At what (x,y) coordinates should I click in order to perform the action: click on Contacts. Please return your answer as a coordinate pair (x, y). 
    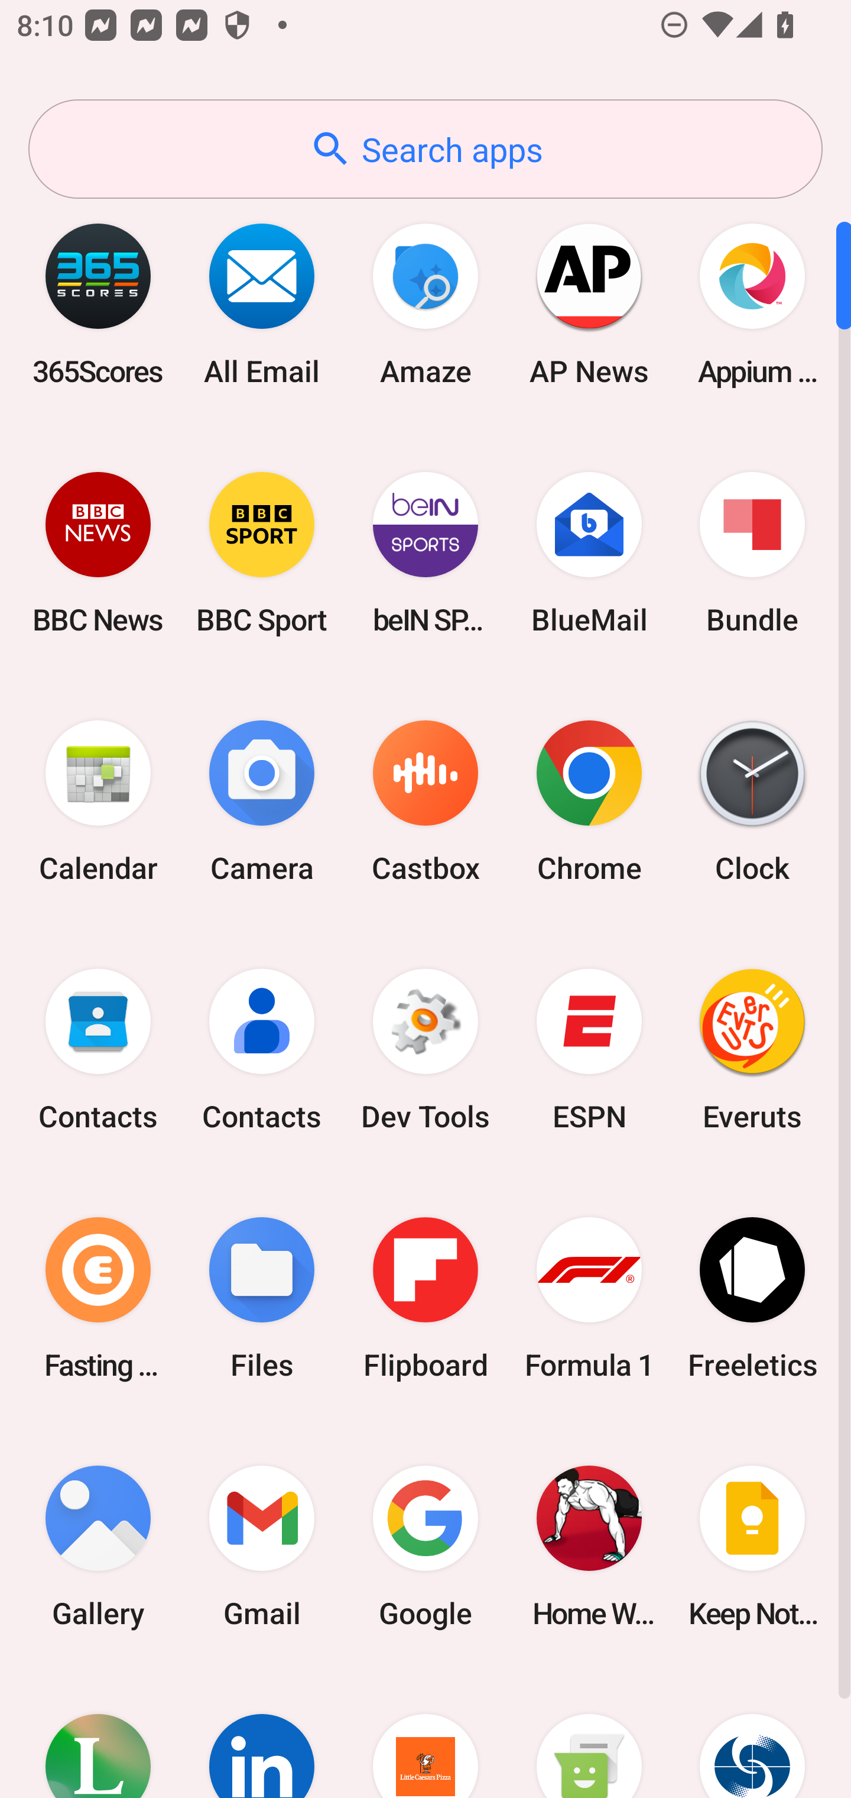
    Looking at the image, I should click on (98, 1050).